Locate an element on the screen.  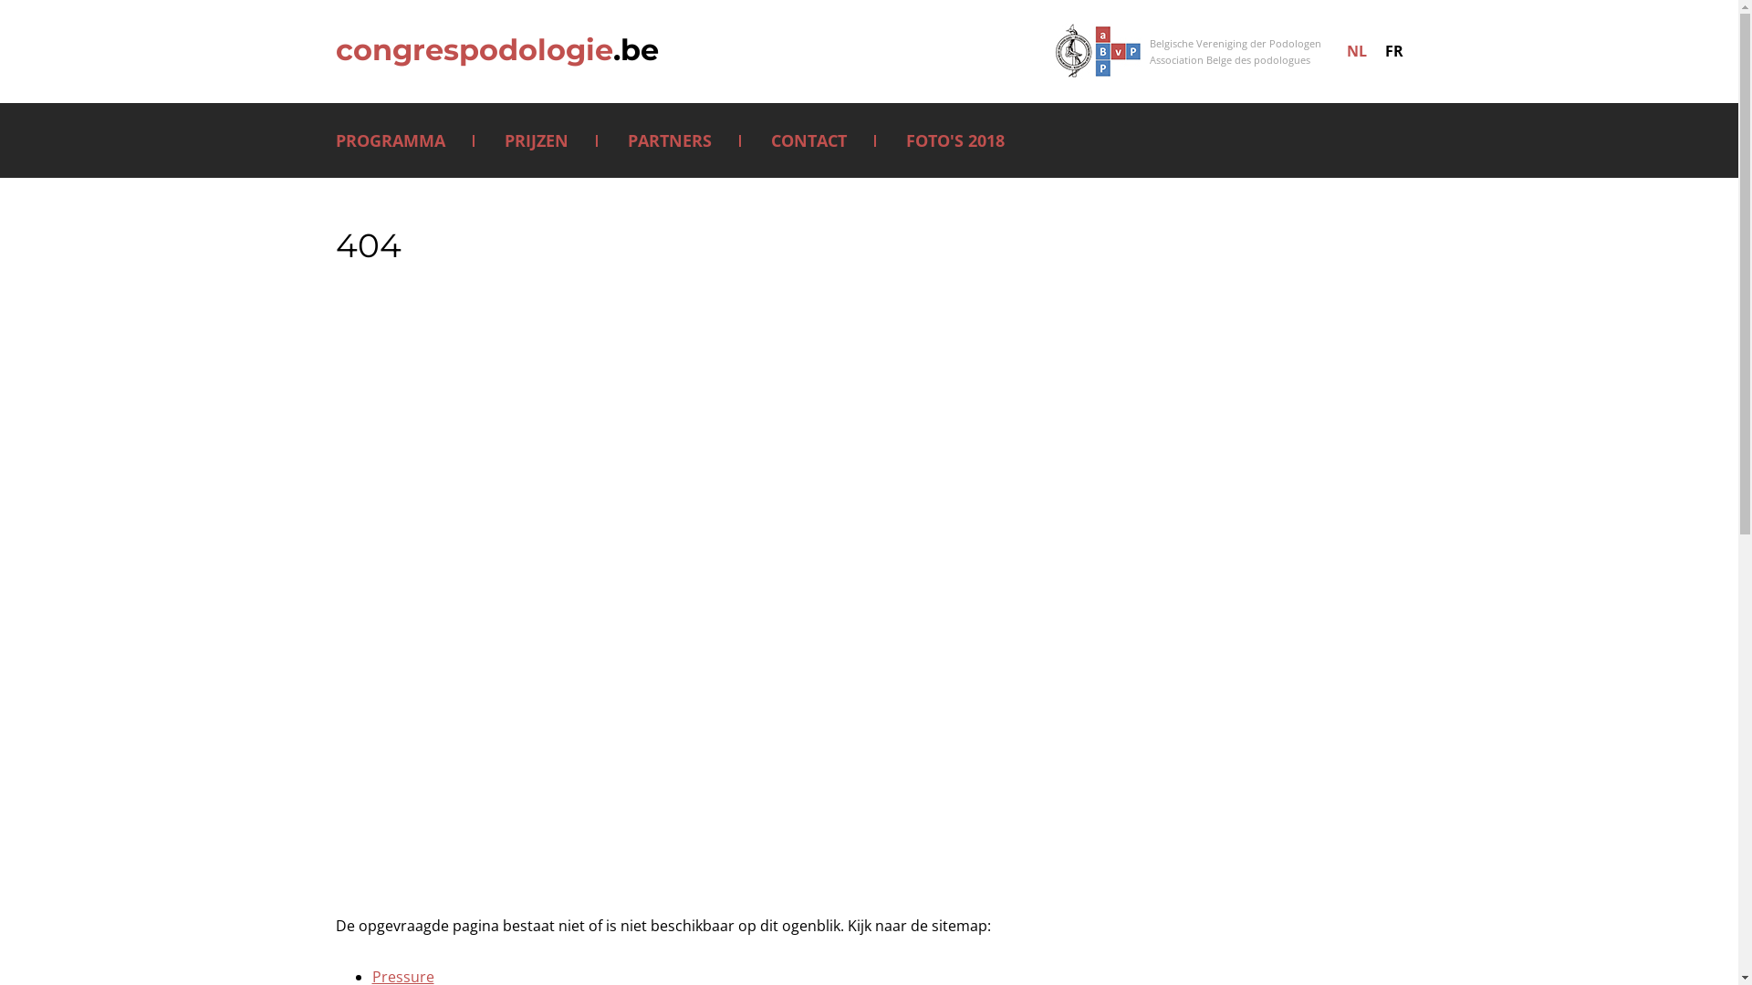
congrespodologie.be is located at coordinates (497, 50).